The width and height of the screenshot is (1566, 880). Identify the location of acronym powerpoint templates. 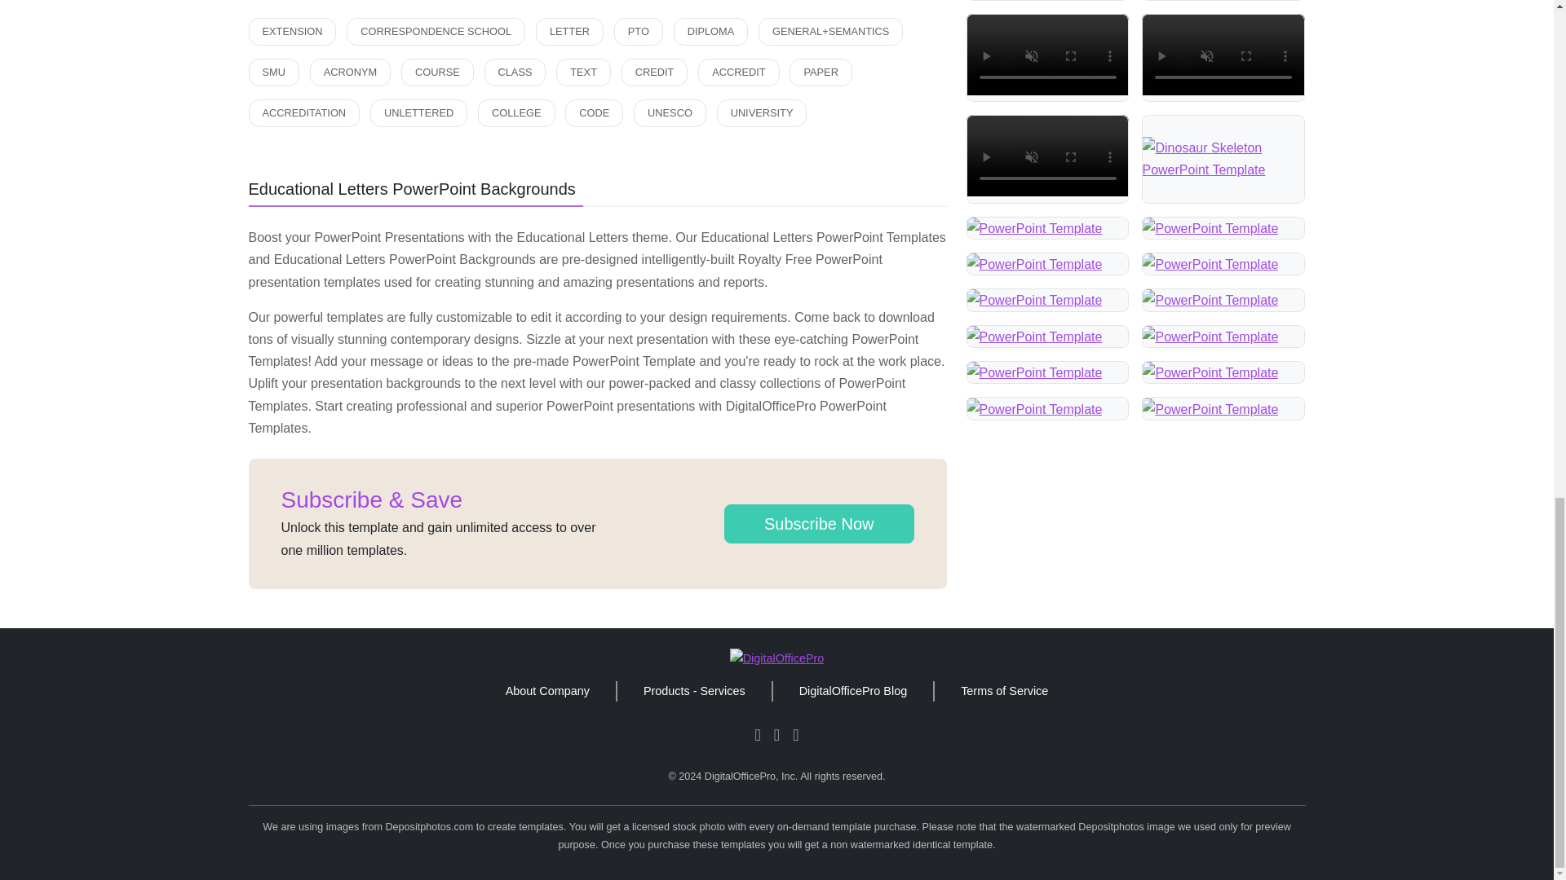
(350, 72).